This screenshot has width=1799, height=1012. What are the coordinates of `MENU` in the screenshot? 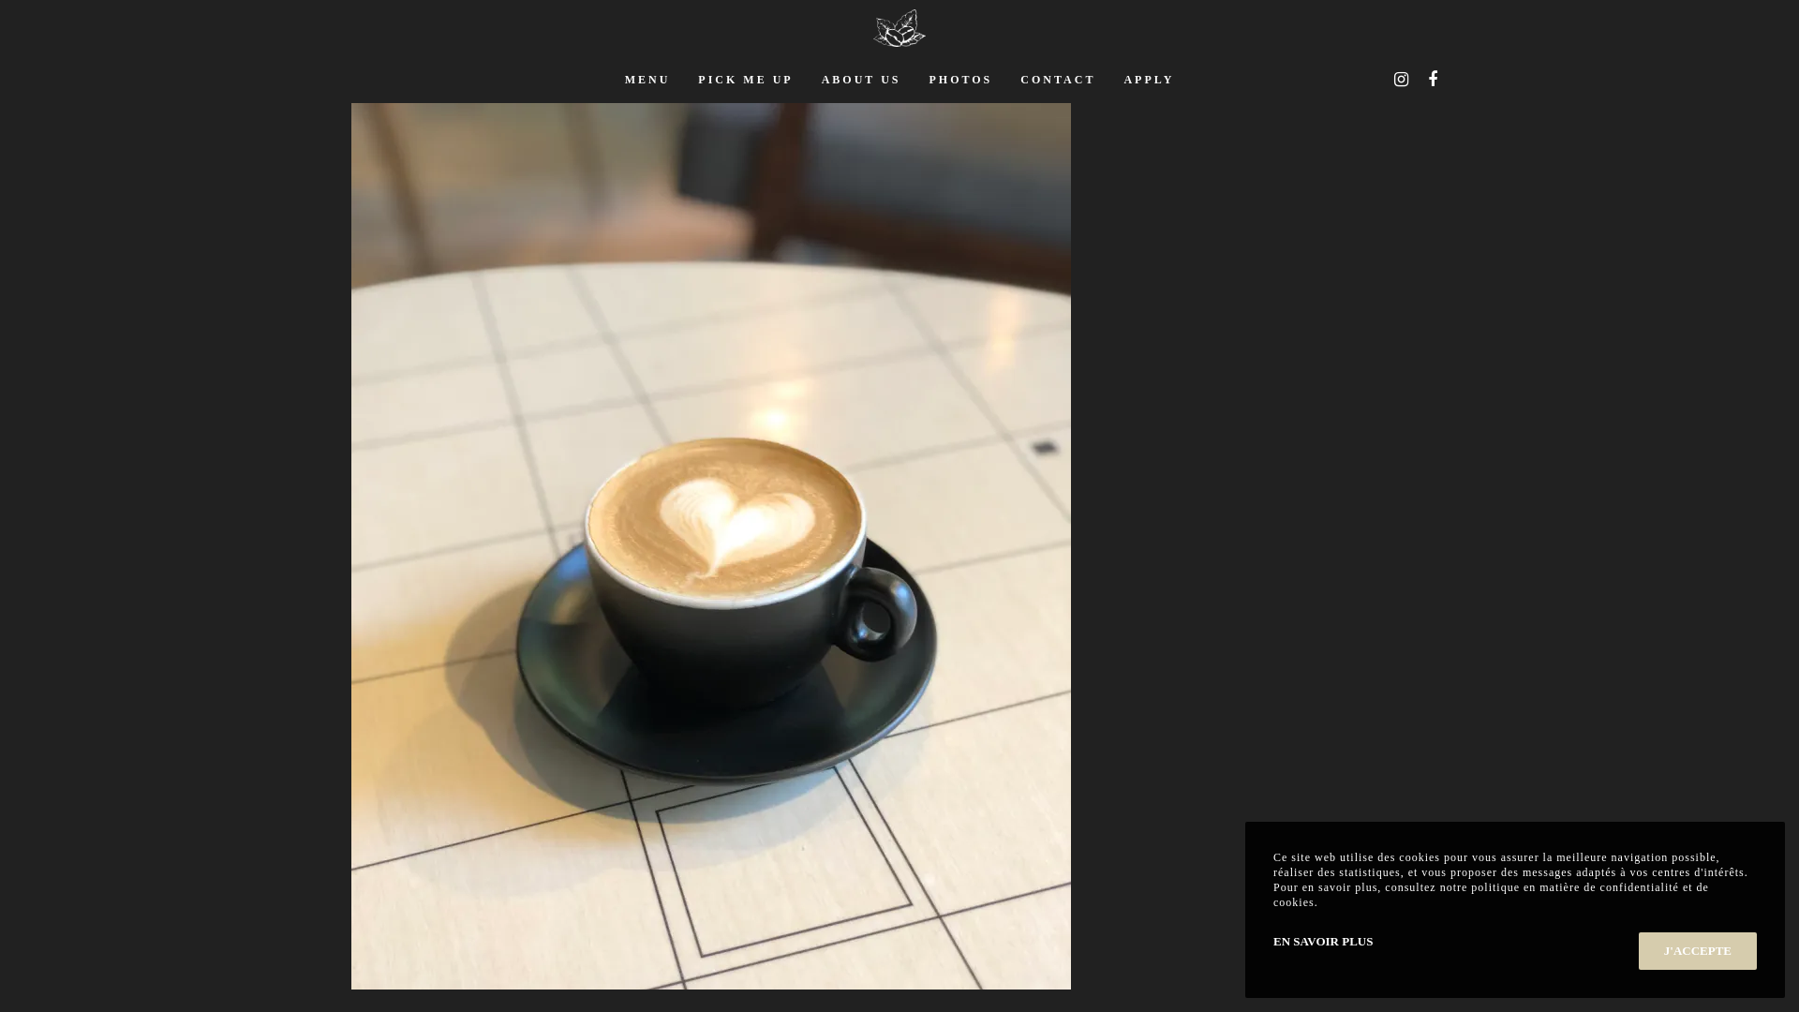 It's located at (648, 80).